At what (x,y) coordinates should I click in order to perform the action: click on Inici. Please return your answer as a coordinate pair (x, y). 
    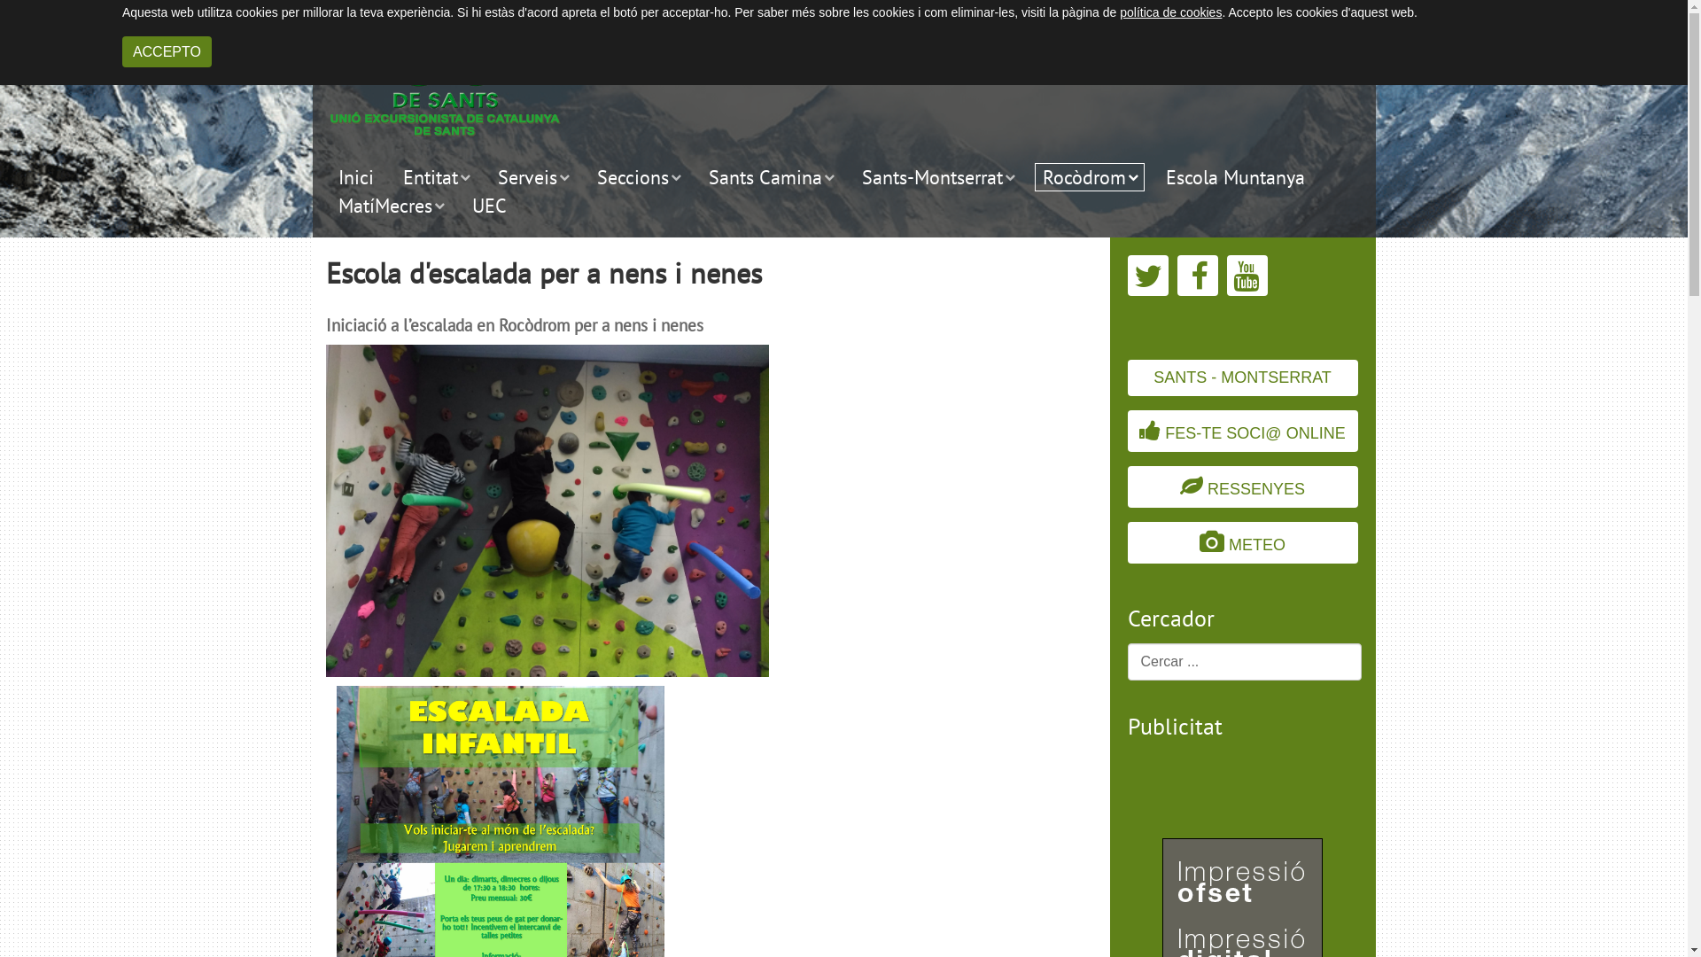
    Looking at the image, I should click on (355, 177).